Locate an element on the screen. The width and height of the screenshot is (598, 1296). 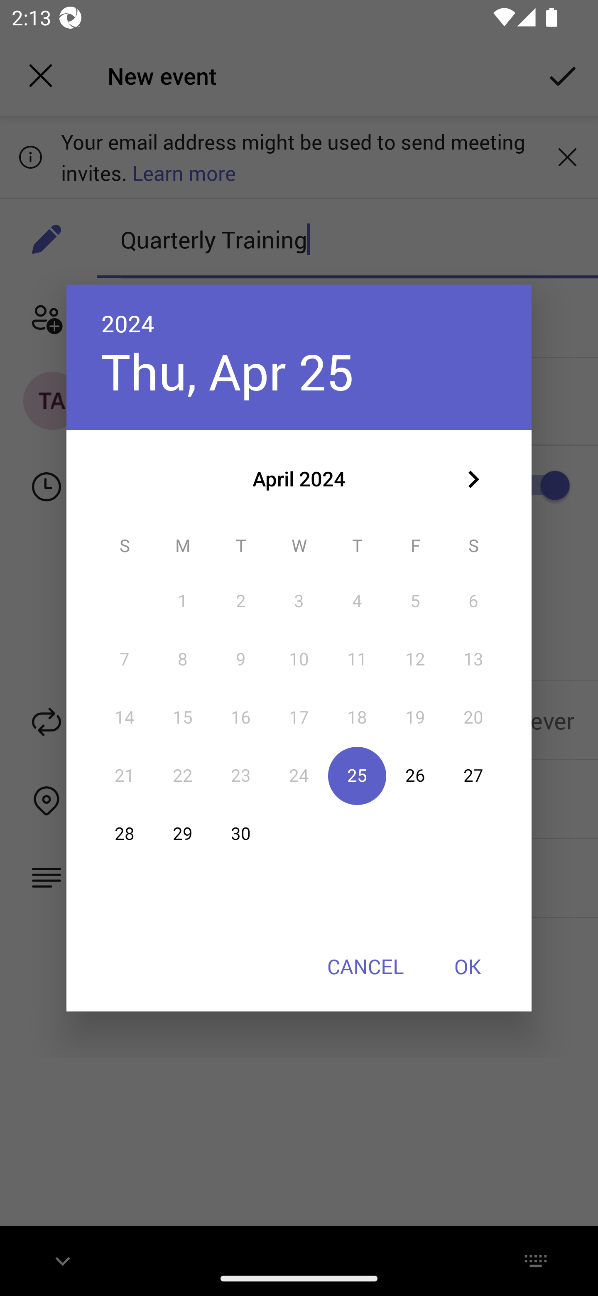
30 30 April 2024 is located at coordinates (240, 834).